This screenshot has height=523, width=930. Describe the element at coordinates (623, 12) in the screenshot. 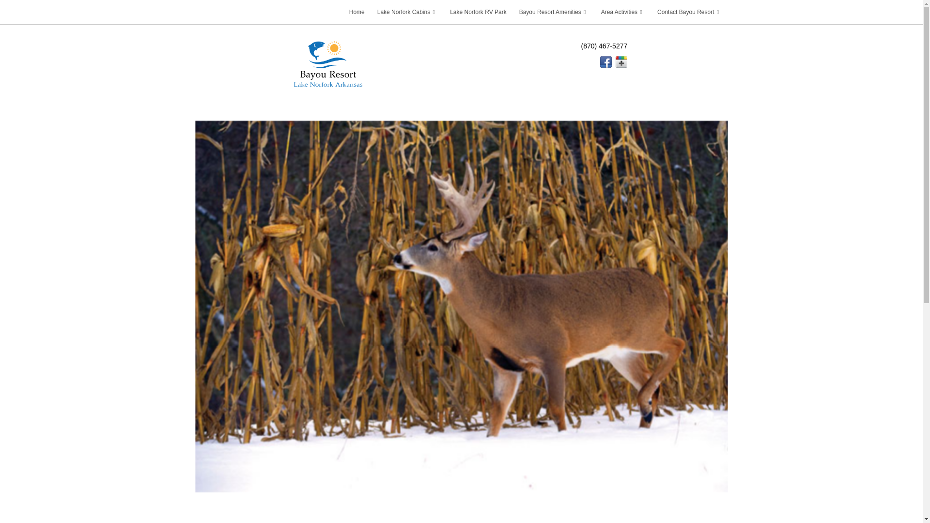

I see `Area Activities` at that location.